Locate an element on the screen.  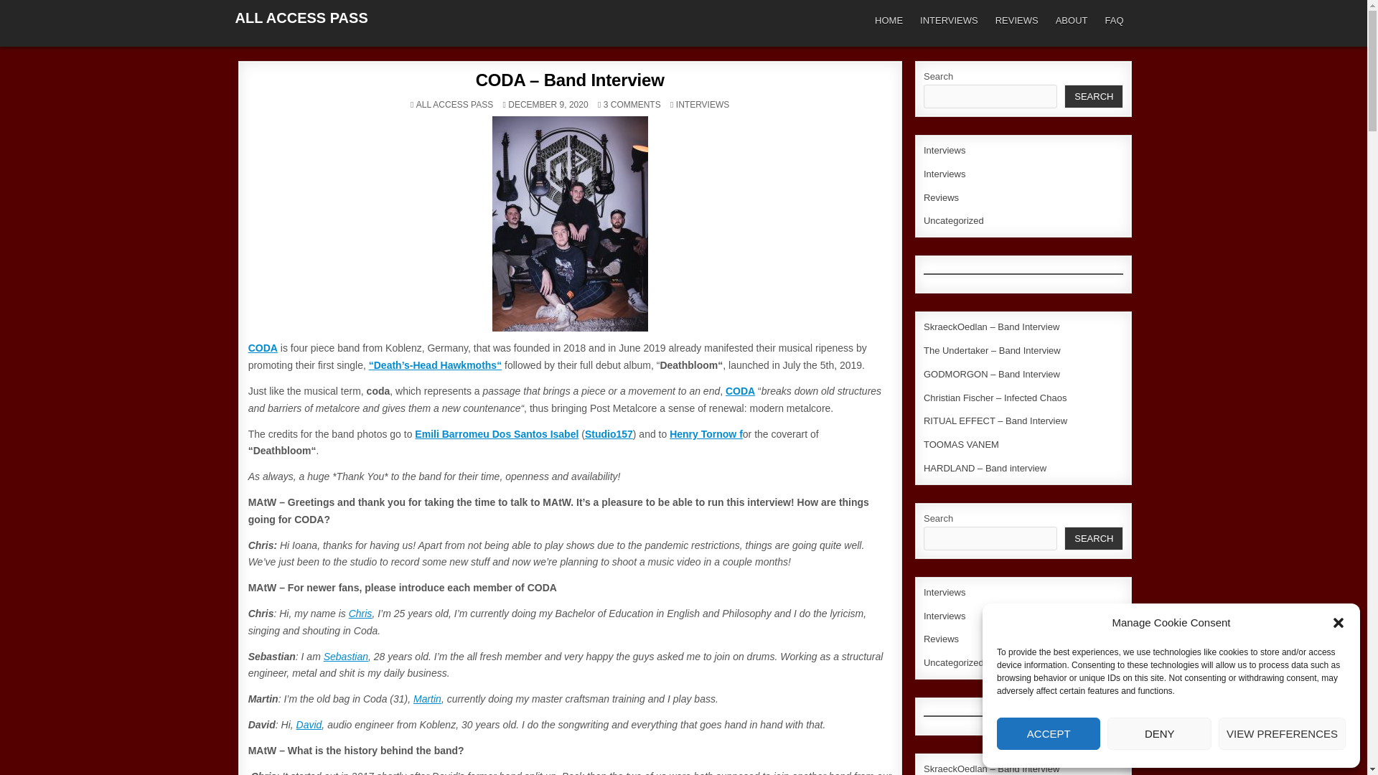
CODA is located at coordinates (741, 390).